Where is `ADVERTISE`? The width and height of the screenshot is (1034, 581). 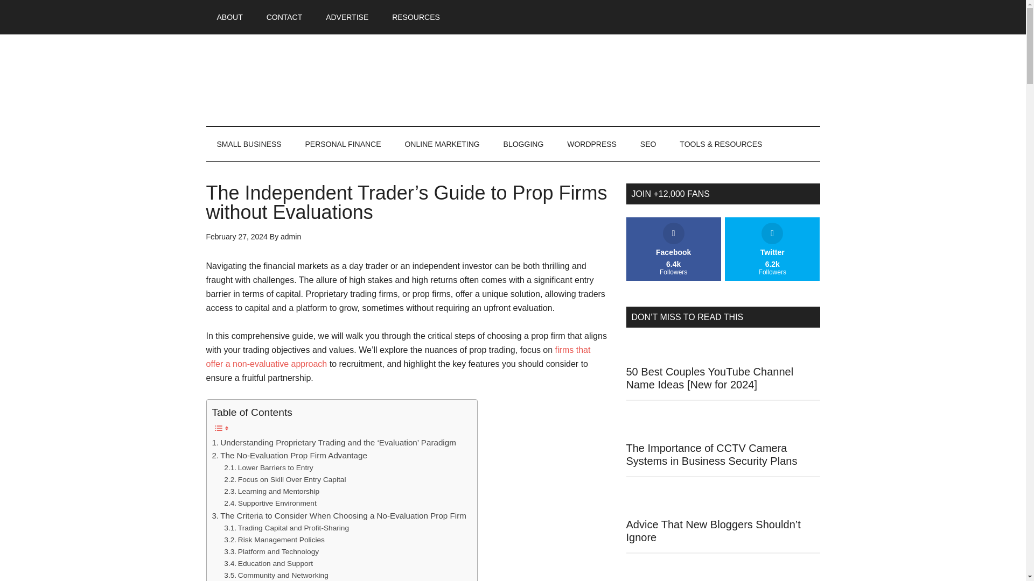 ADVERTISE is located at coordinates (347, 17).